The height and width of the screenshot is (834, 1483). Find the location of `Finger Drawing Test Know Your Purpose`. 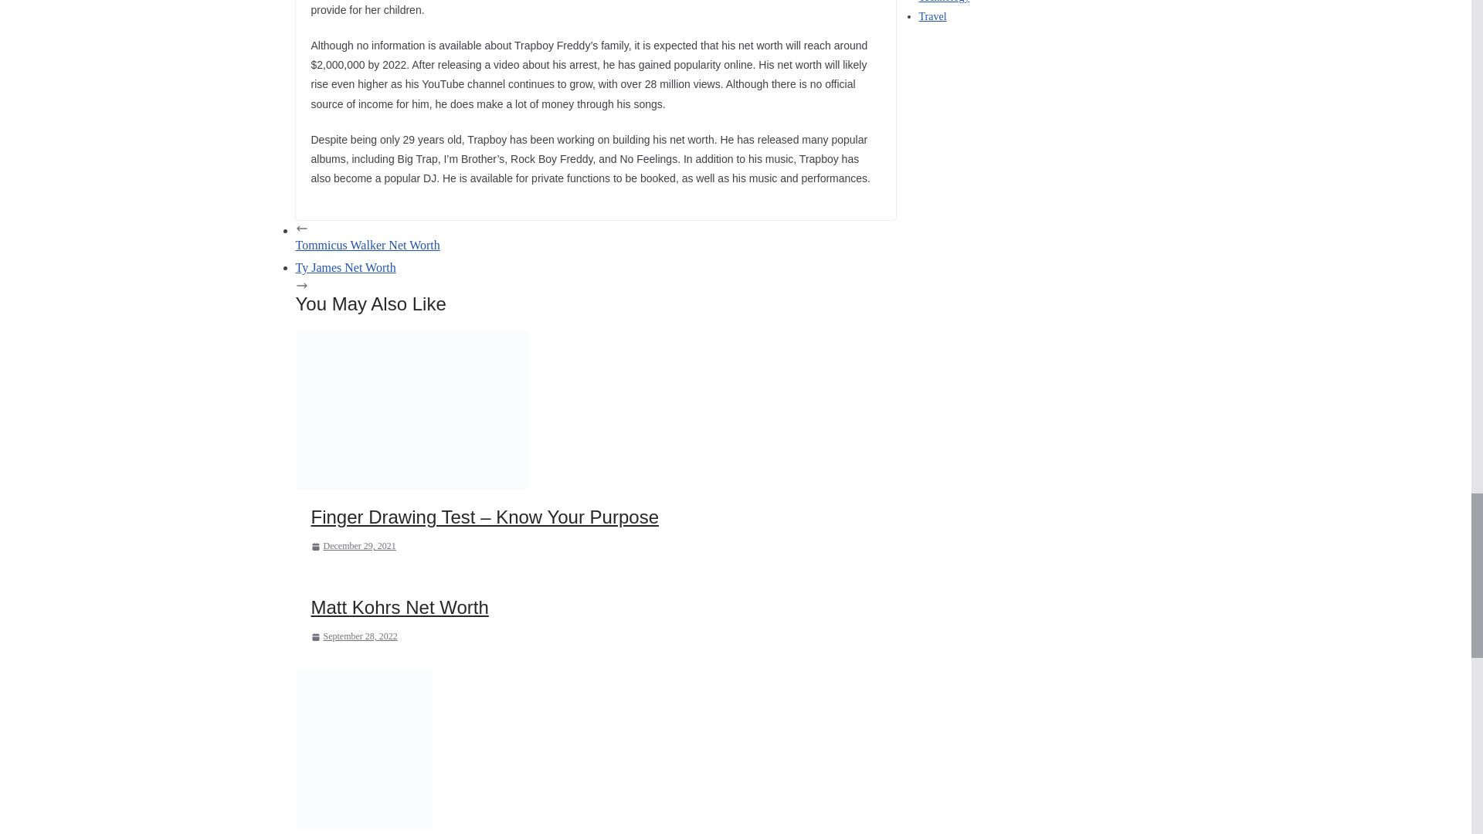

Finger Drawing Test Know Your Purpose is located at coordinates (411, 409).